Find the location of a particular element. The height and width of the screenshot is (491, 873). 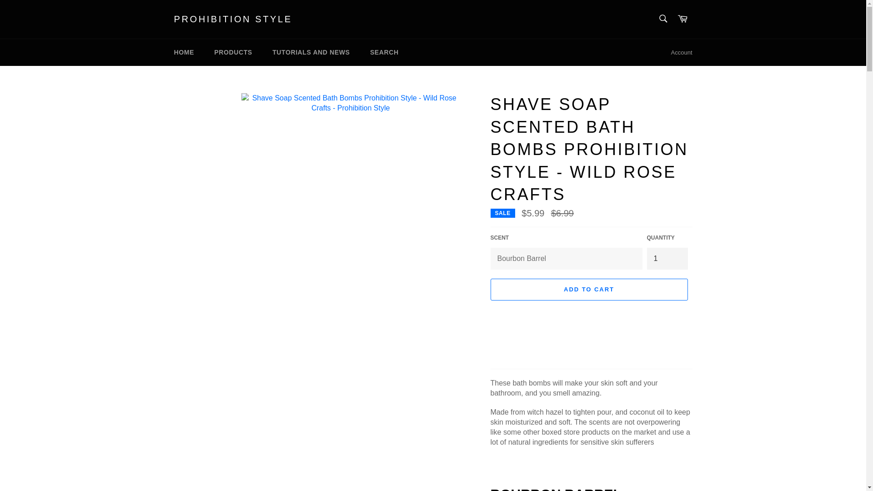

Account is located at coordinates (682, 53).